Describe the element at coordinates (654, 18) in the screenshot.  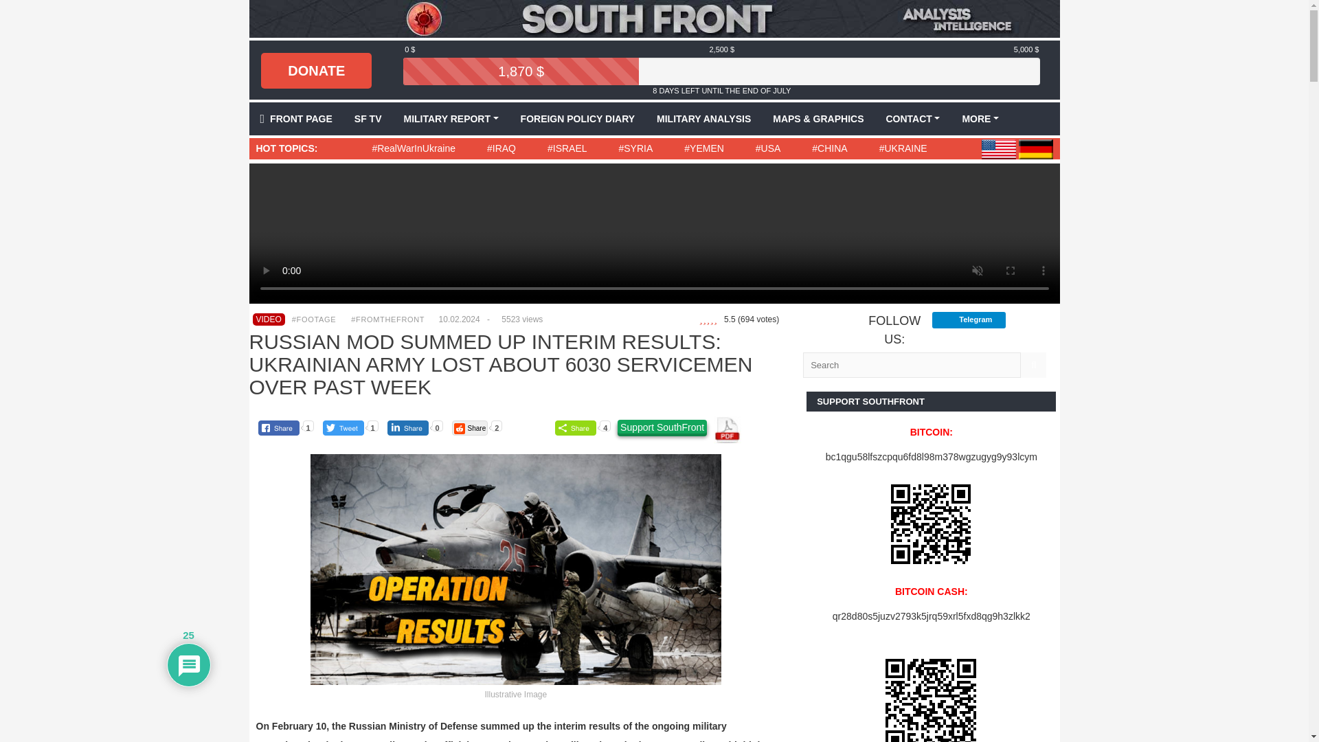
I see `South Front` at that location.